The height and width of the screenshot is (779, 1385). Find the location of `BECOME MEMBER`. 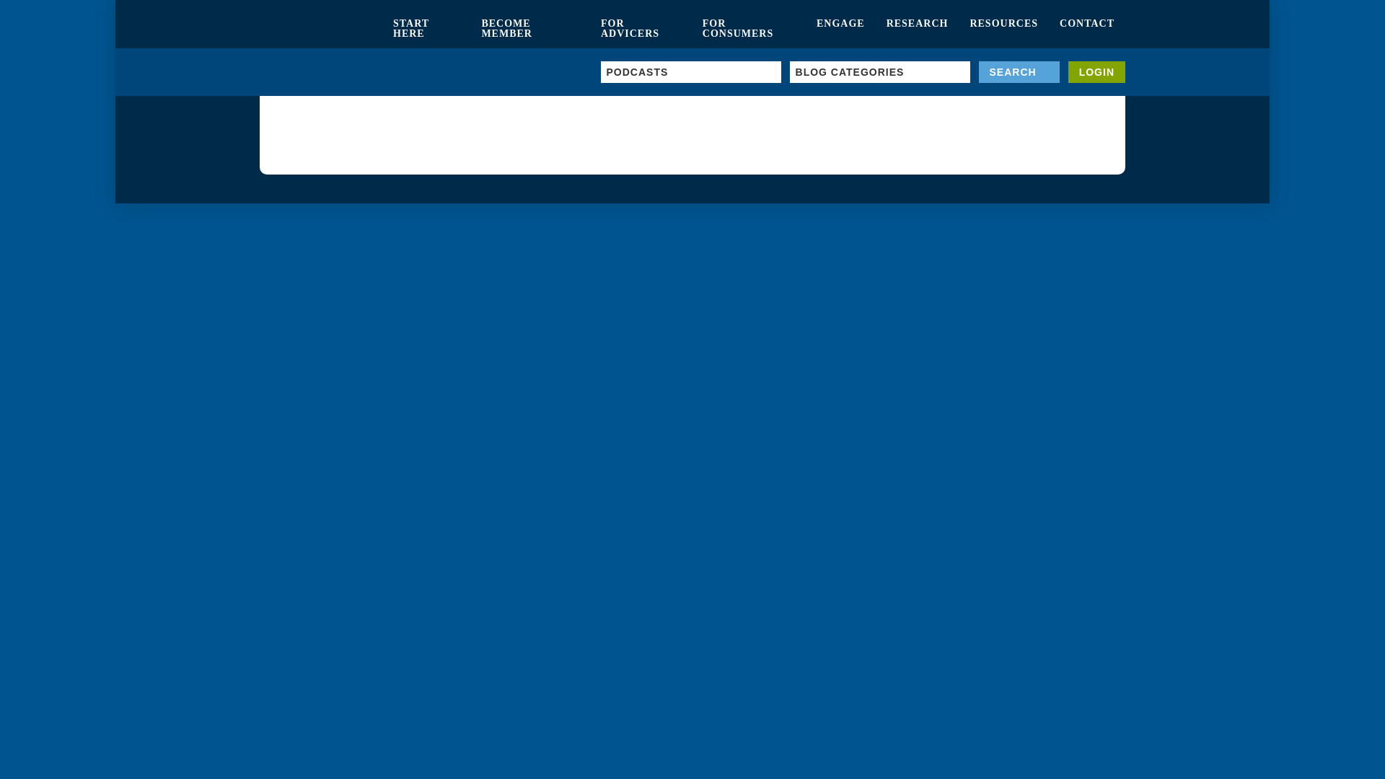

BECOME MEMBER is located at coordinates (529, 29).